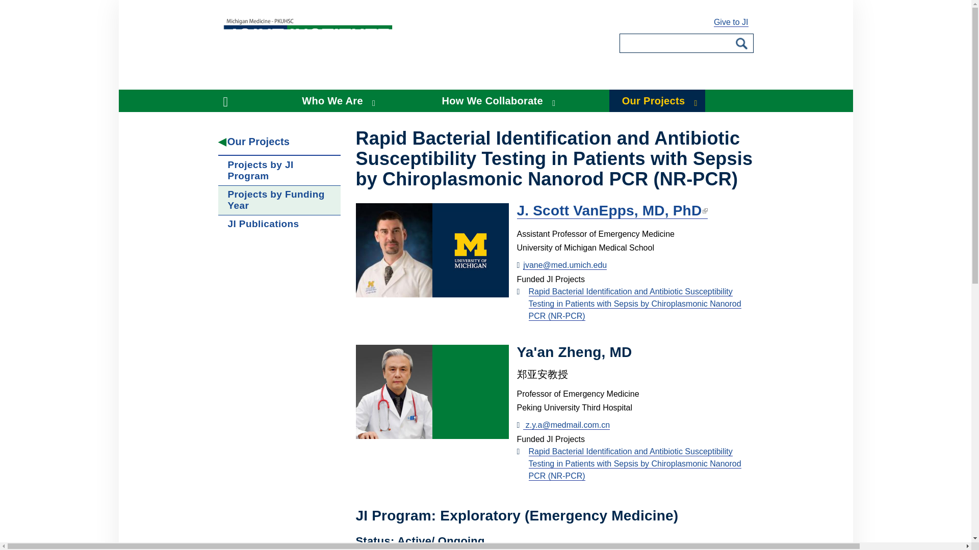  I want to click on Our Projects, so click(657, 101).